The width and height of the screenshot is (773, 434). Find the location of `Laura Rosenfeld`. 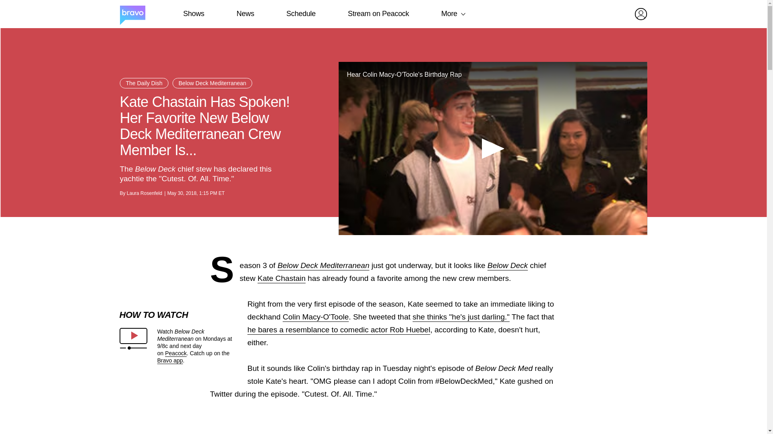

Laura Rosenfeld is located at coordinates (144, 193).